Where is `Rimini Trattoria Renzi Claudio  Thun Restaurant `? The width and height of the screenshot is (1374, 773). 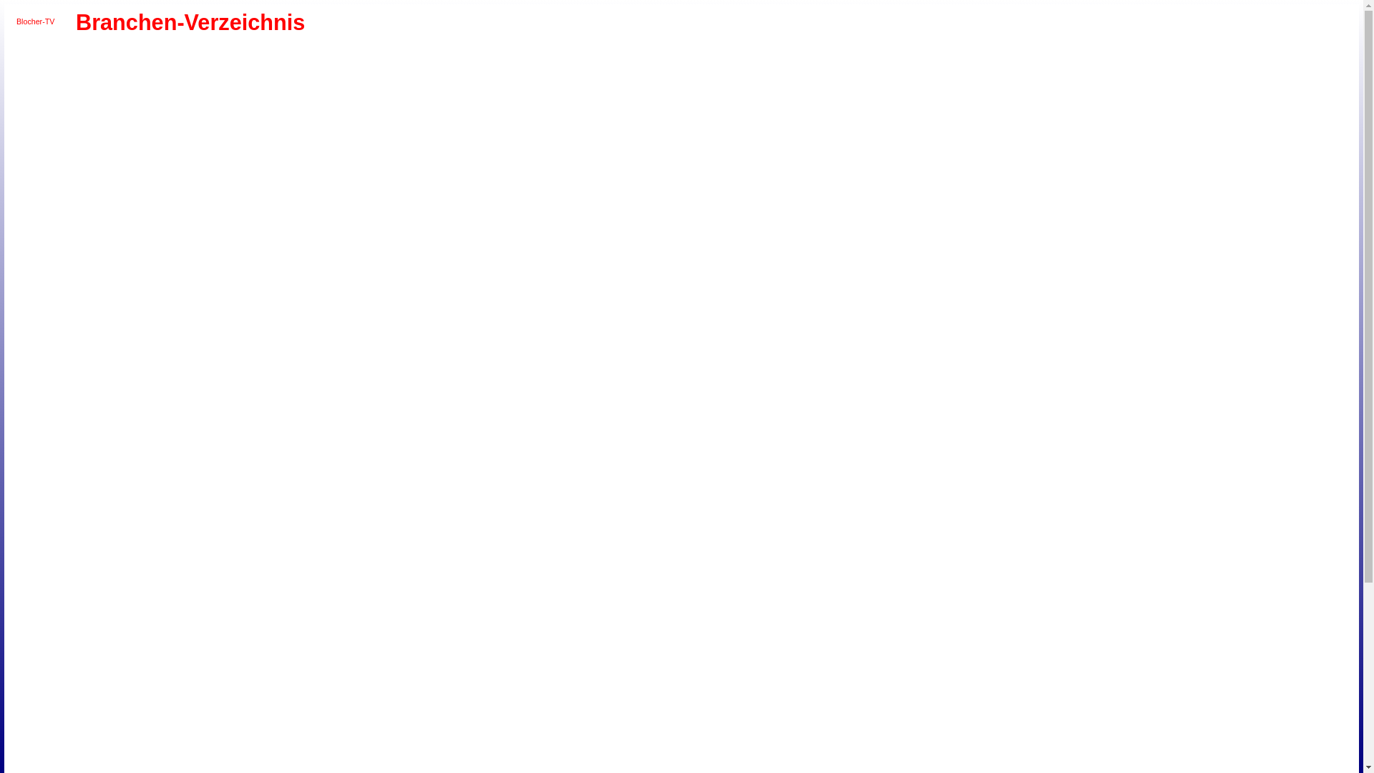
Rimini Trattoria Renzi Claudio  Thun Restaurant  is located at coordinates (233, 749).